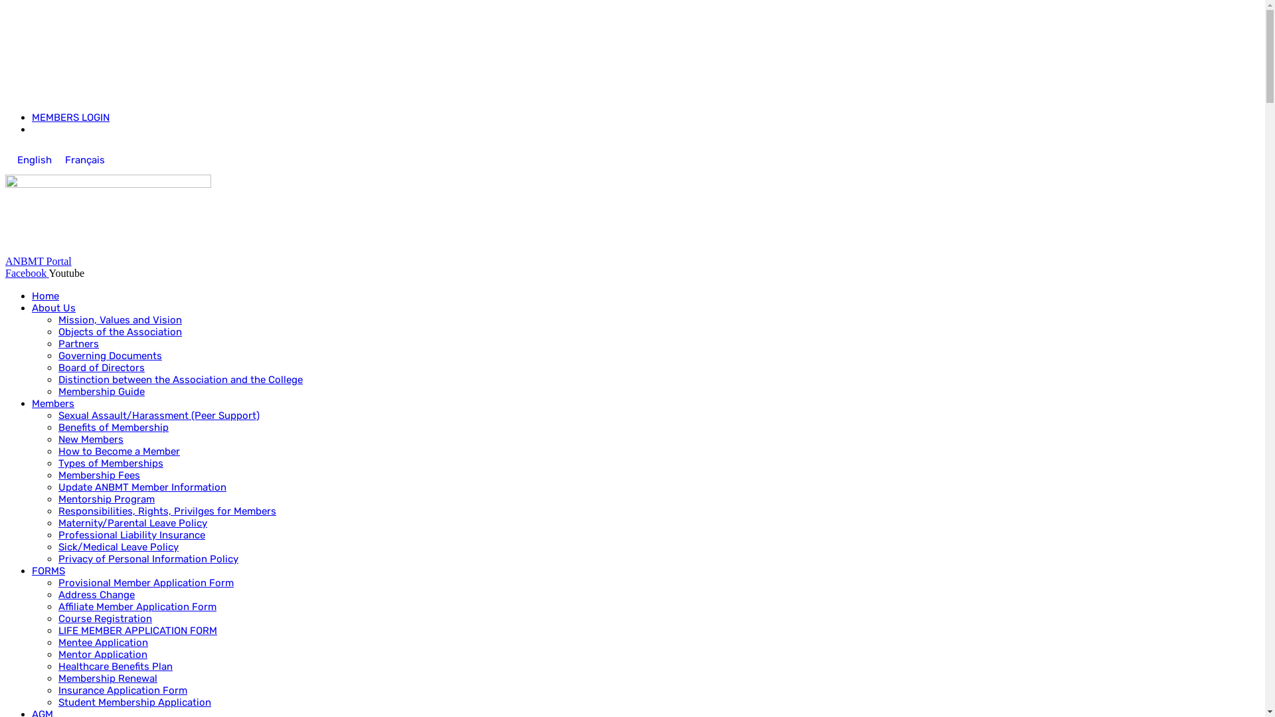 This screenshot has height=717, width=1275. Describe the element at coordinates (159, 416) in the screenshot. I see `Sexual Assault/Harassment (Peer Support)` at that location.